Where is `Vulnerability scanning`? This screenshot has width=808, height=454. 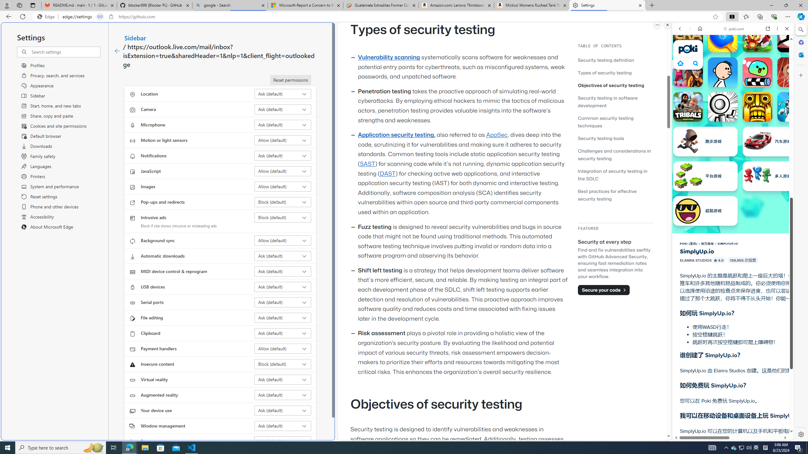
Vulnerability scanning is located at coordinates (389, 57).